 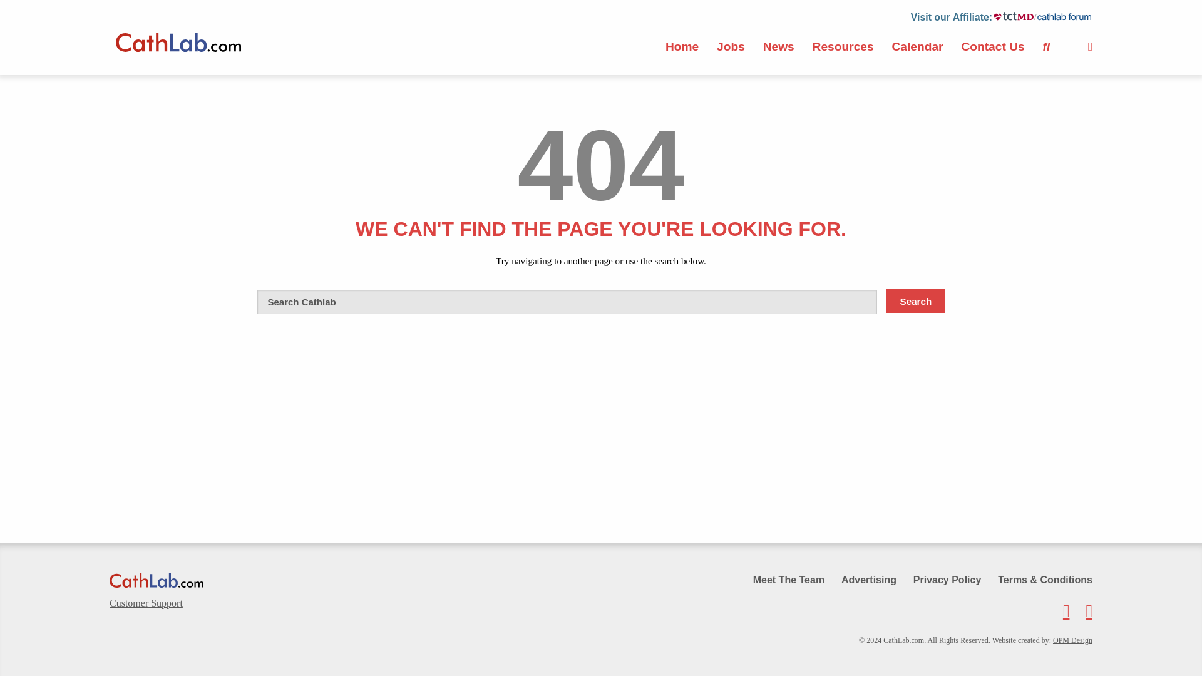 What do you see at coordinates (731, 46) in the screenshot?
I see `Jobs` at bounding box center [731, 46].